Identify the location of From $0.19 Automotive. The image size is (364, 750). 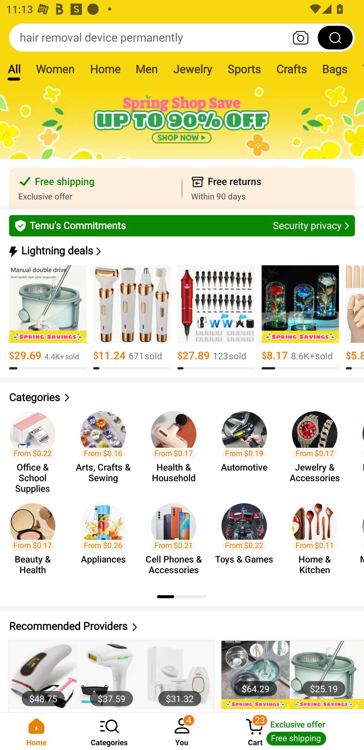
(247, 448).